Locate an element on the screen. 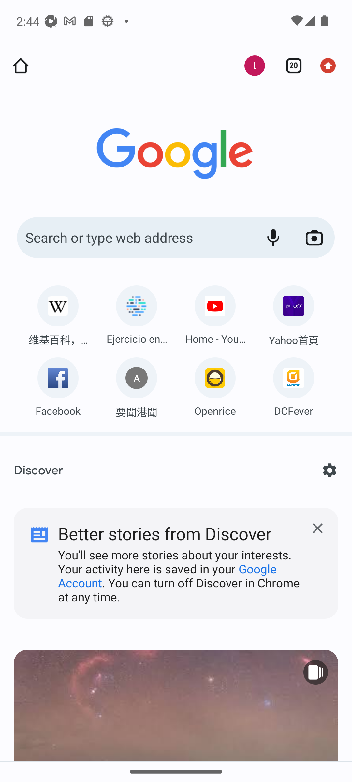 This screenshot has width=352, height=782. Home - YouTube is located at coordinates (215, 313).